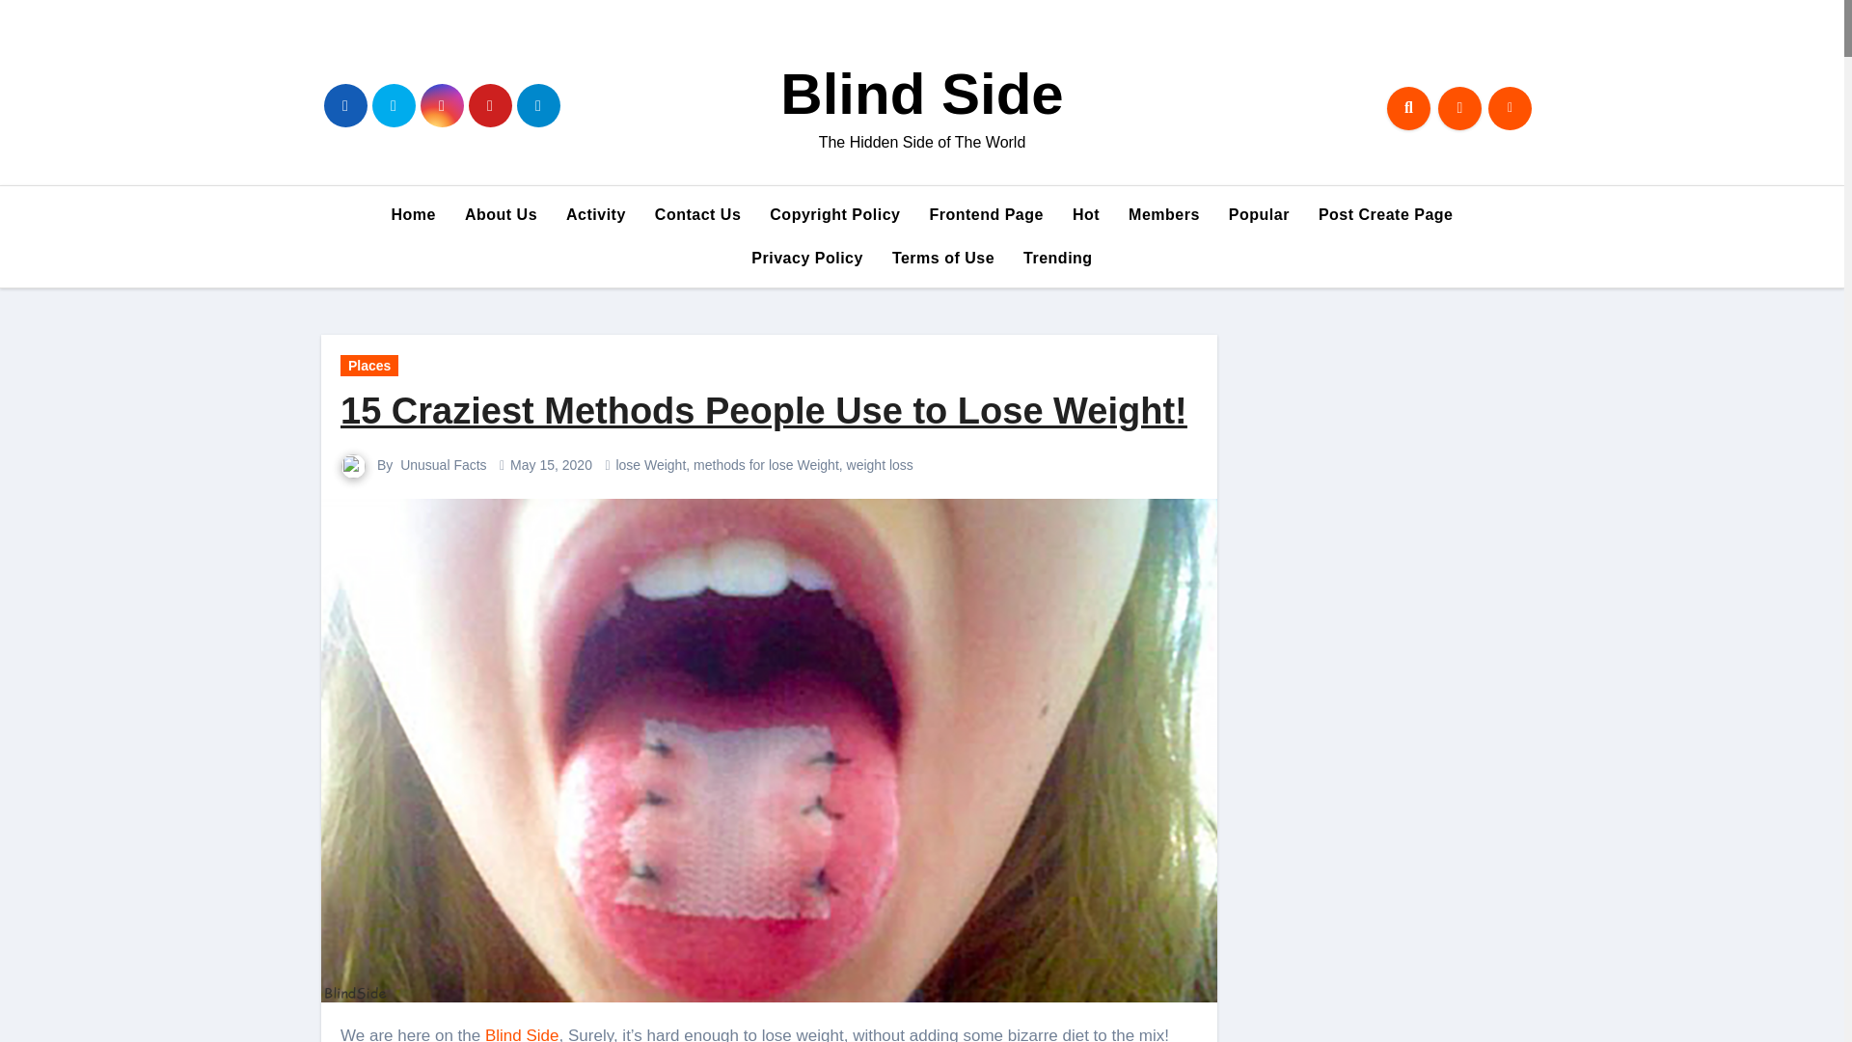  I want to click on Unusual Facts, so click(442, 465).